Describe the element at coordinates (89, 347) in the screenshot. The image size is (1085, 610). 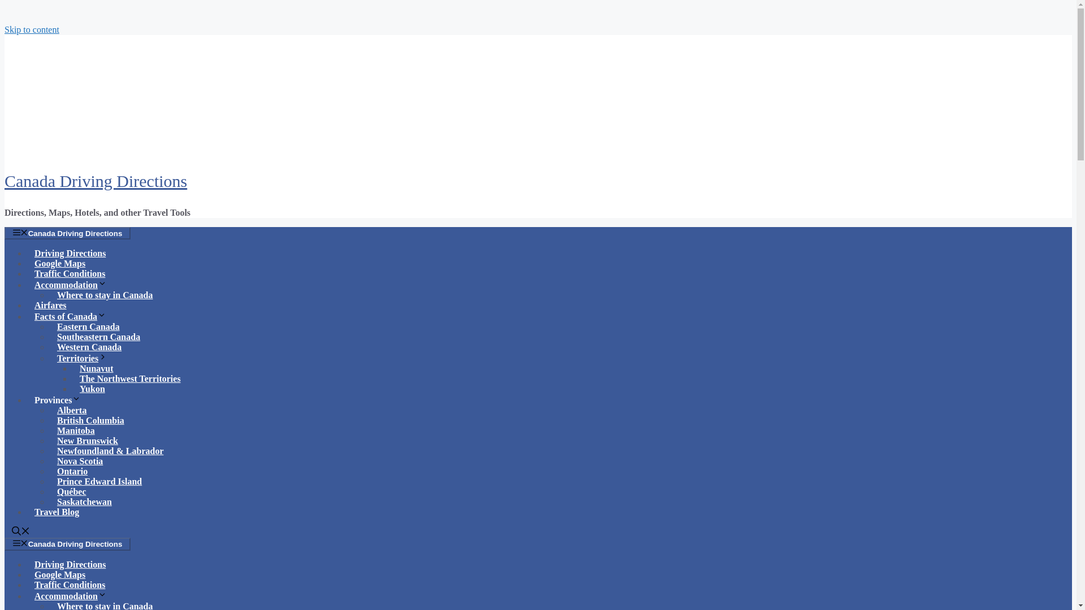
I see `Western provinces of Canada` at that location.